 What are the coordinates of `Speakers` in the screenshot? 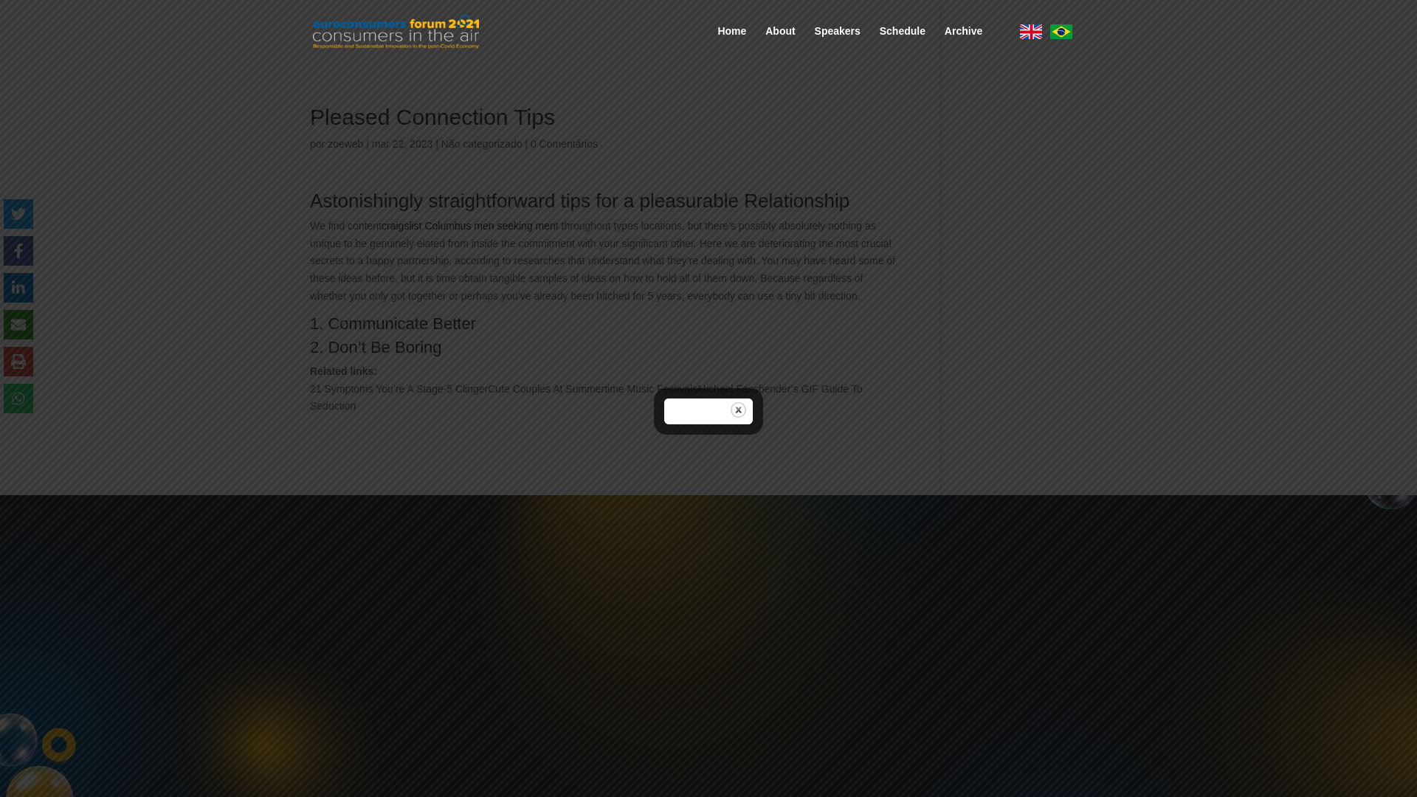 It's located at (837, 43).